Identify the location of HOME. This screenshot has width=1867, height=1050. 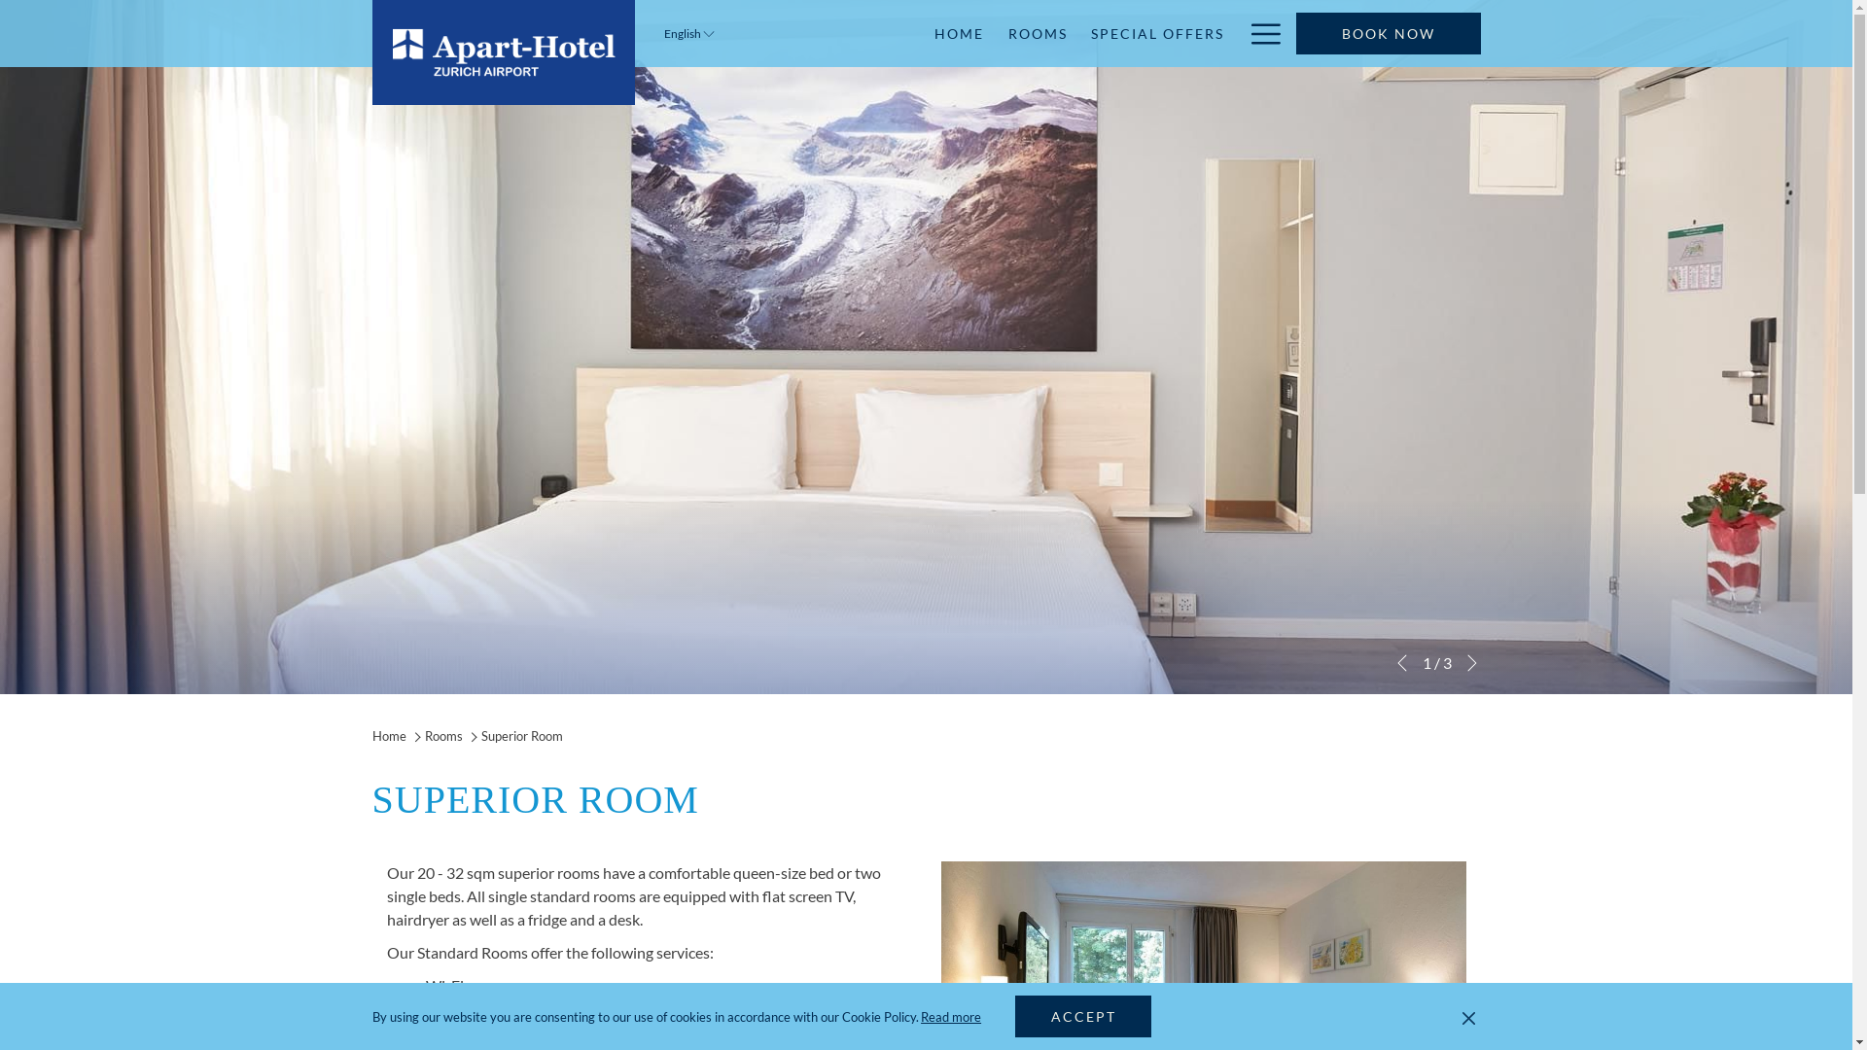
(960, 33).